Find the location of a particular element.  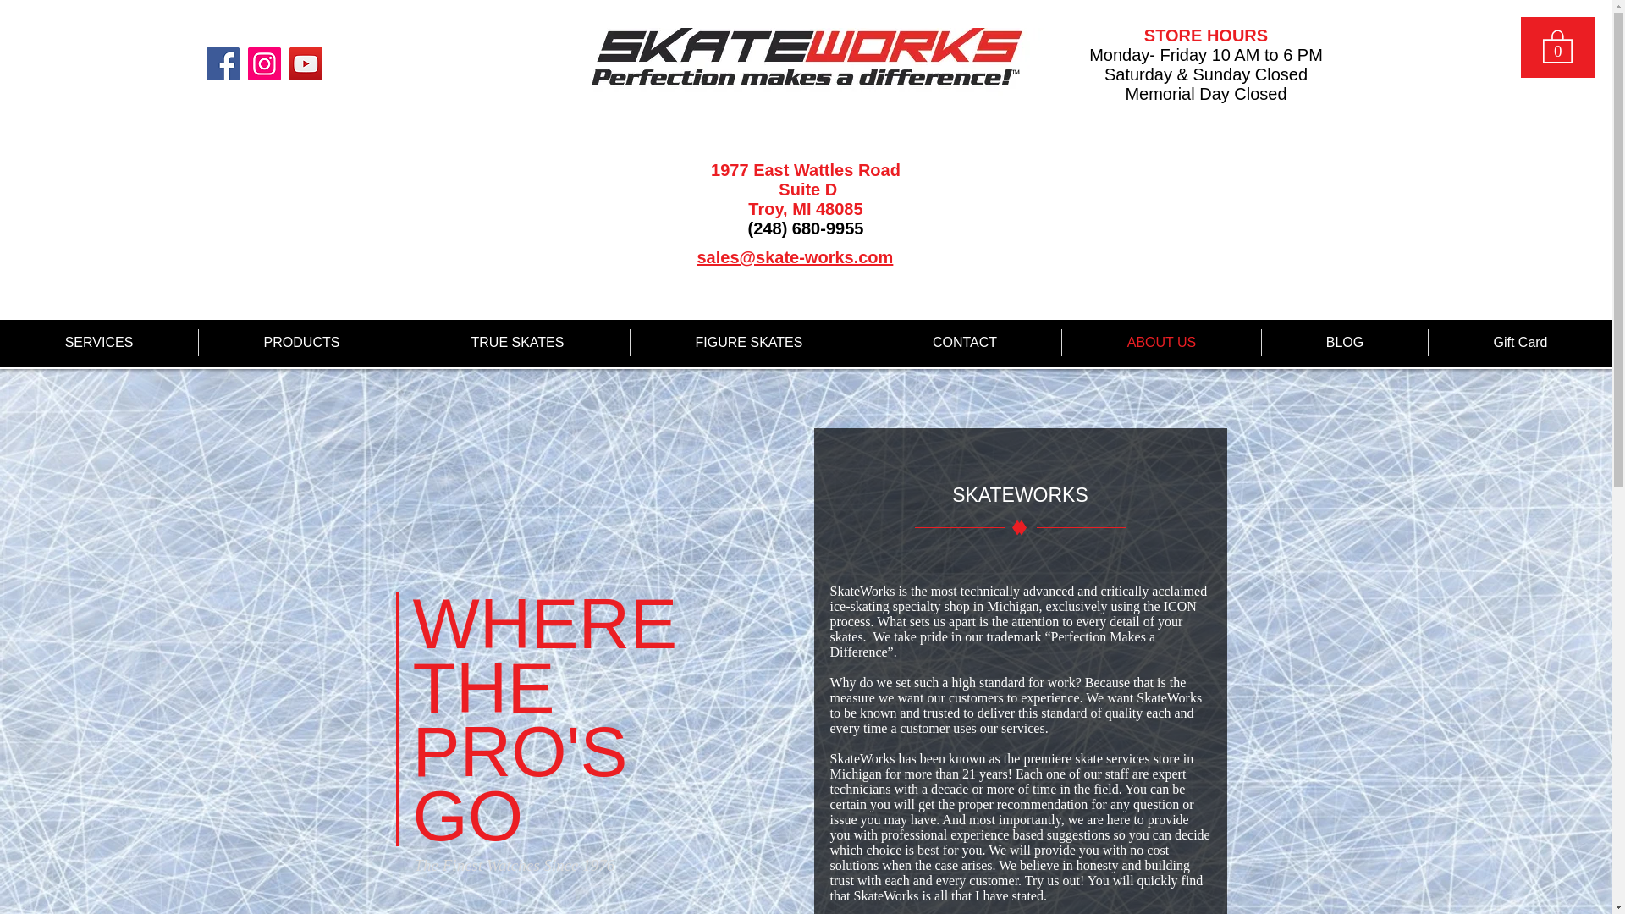

ABOUT US is located at coordinates (1161, 342).